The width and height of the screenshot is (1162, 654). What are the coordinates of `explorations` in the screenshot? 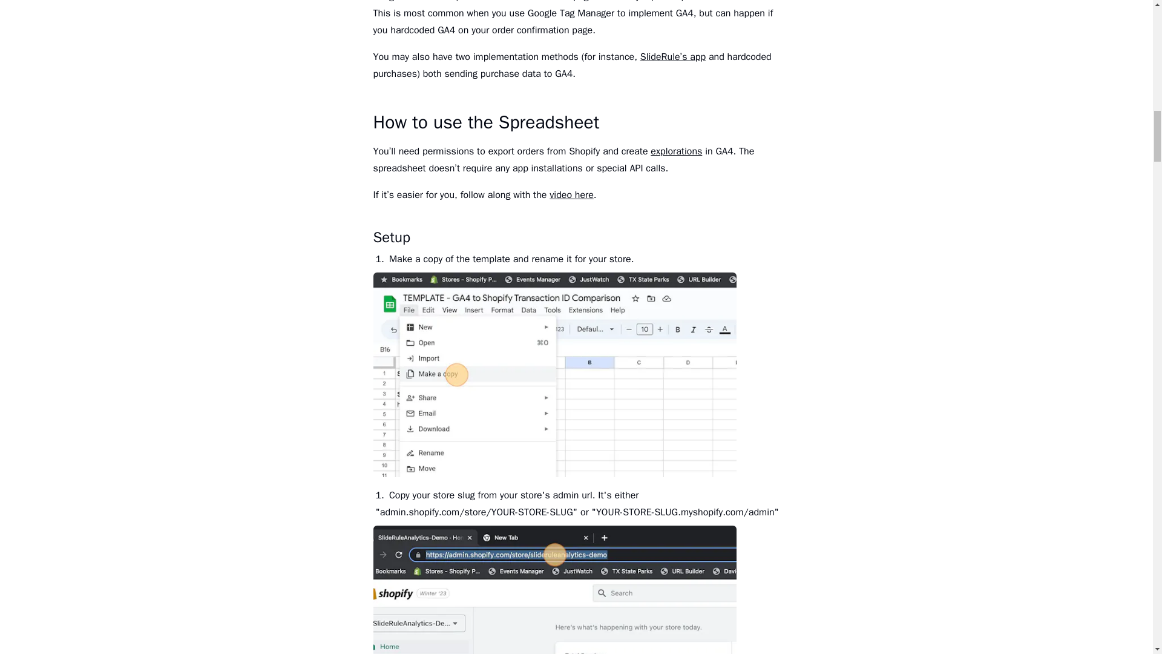 It's located at (676, 151).